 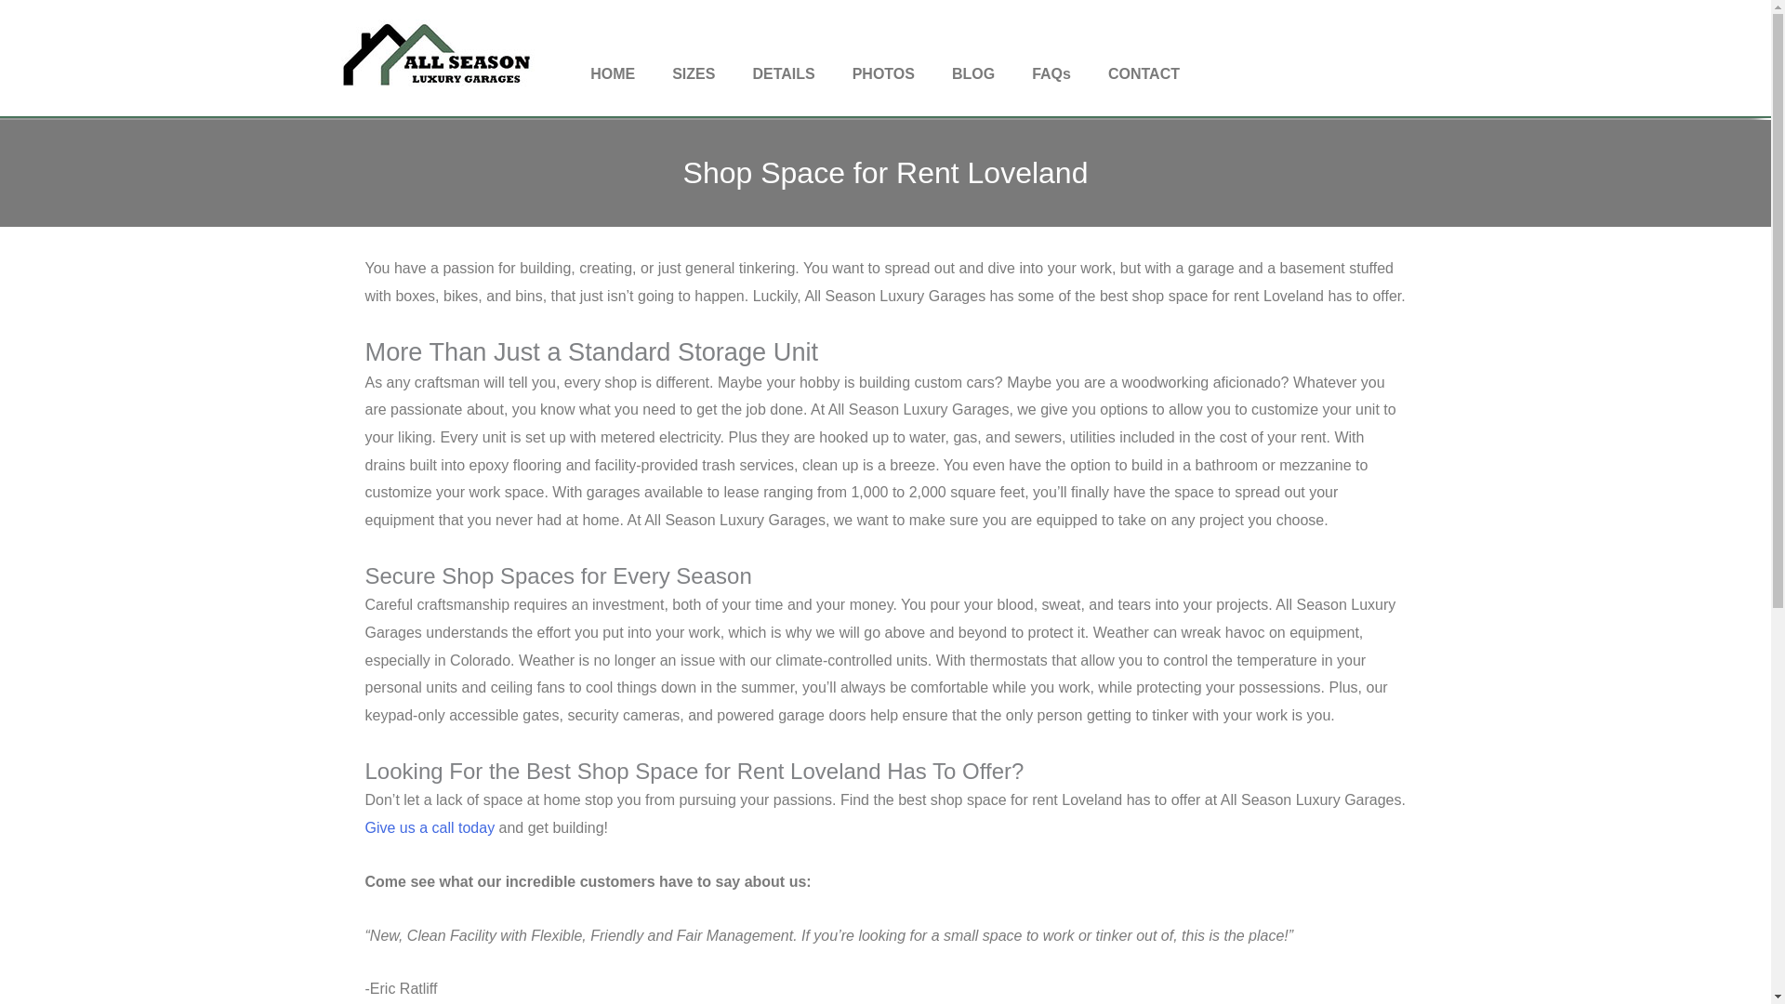 I want to click on CONTACT, so click(x=1144, y=73).